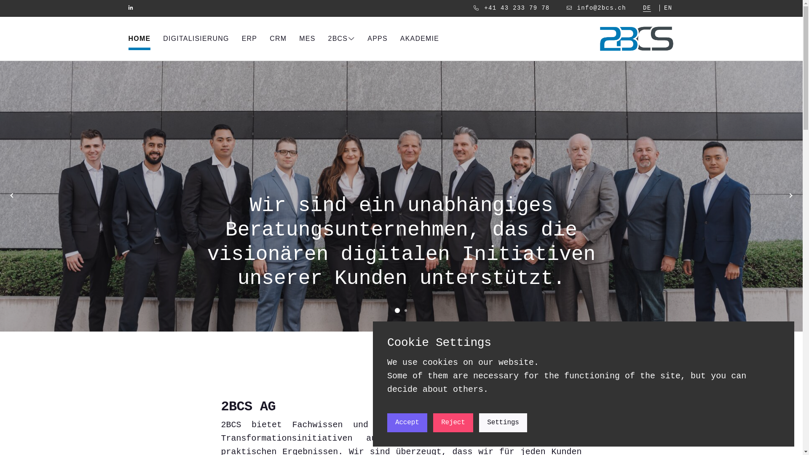 This screenshot has width=809, height=455. Describe the element at coordinates (278, 40) in the screenshot. I see `CRM` at that location.